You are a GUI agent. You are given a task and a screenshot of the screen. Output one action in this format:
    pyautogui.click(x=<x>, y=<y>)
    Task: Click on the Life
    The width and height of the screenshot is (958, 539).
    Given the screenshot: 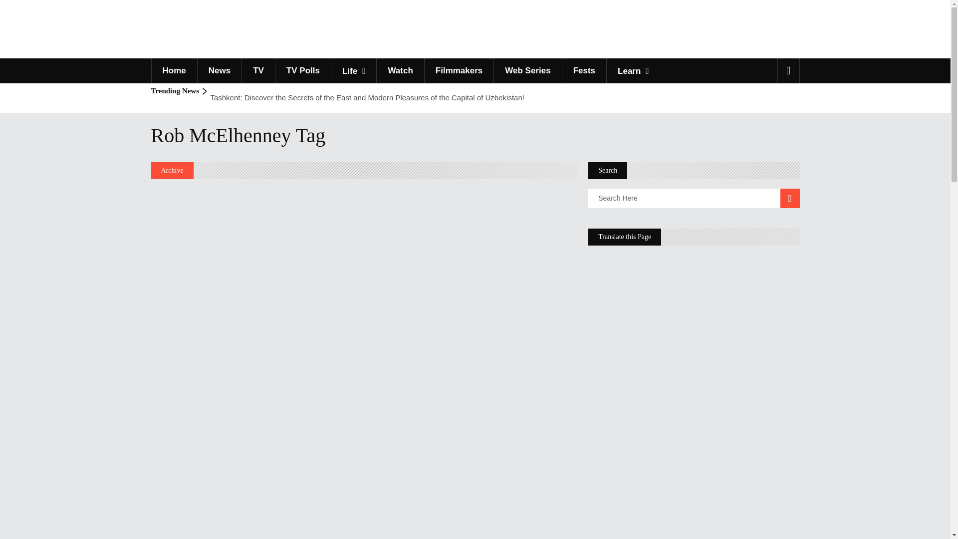 What is the action you would take?
    pyautogui.click(x=353, y=71)
    